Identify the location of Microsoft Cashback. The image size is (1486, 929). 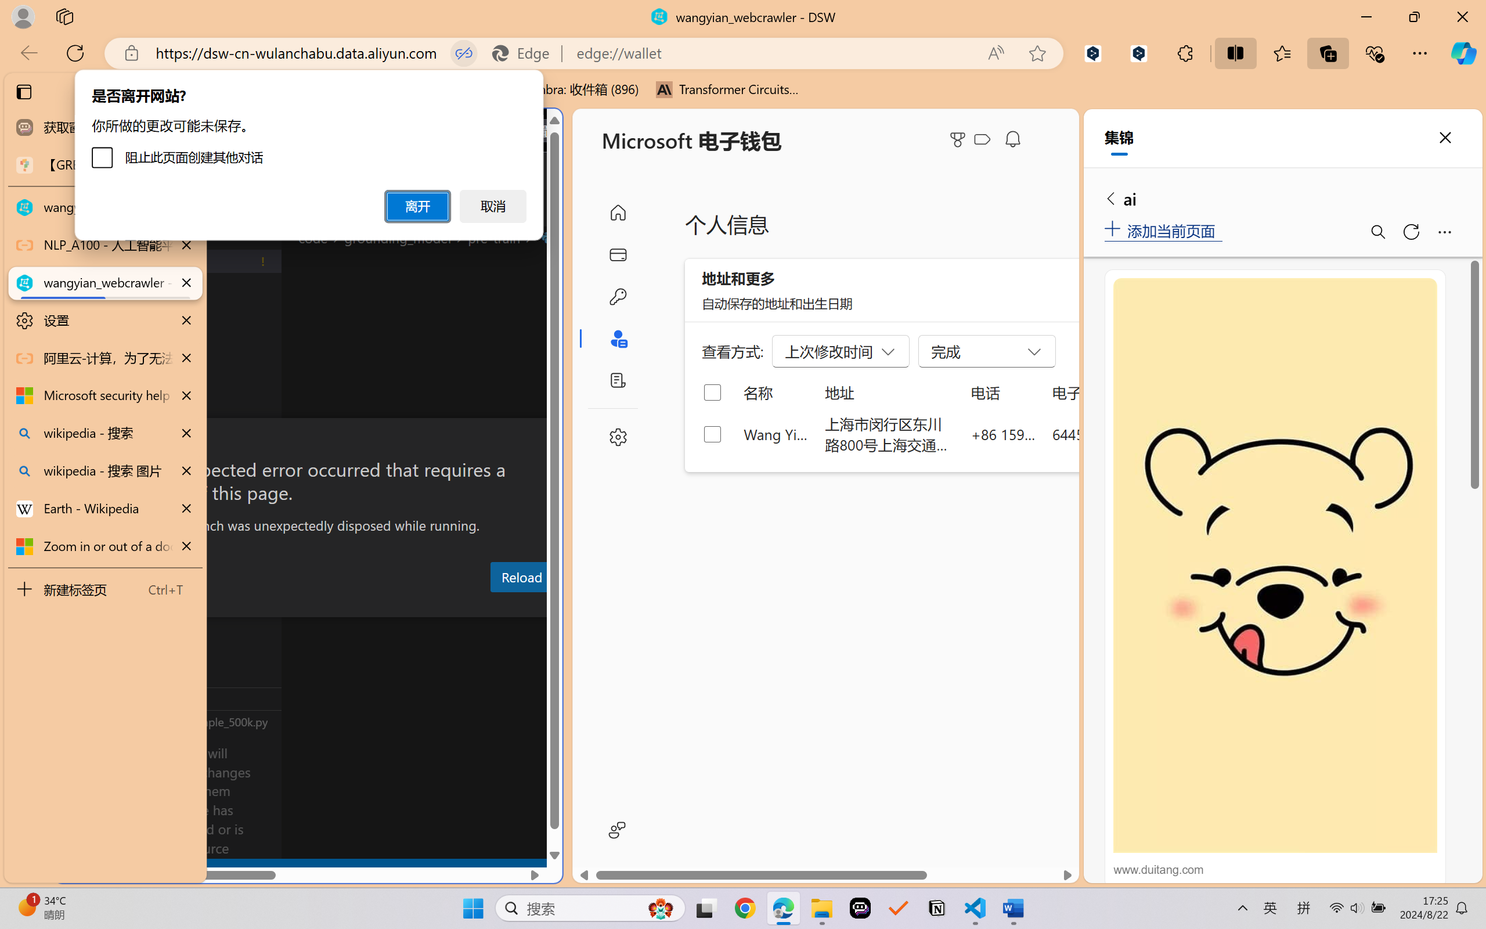
(984, 140).